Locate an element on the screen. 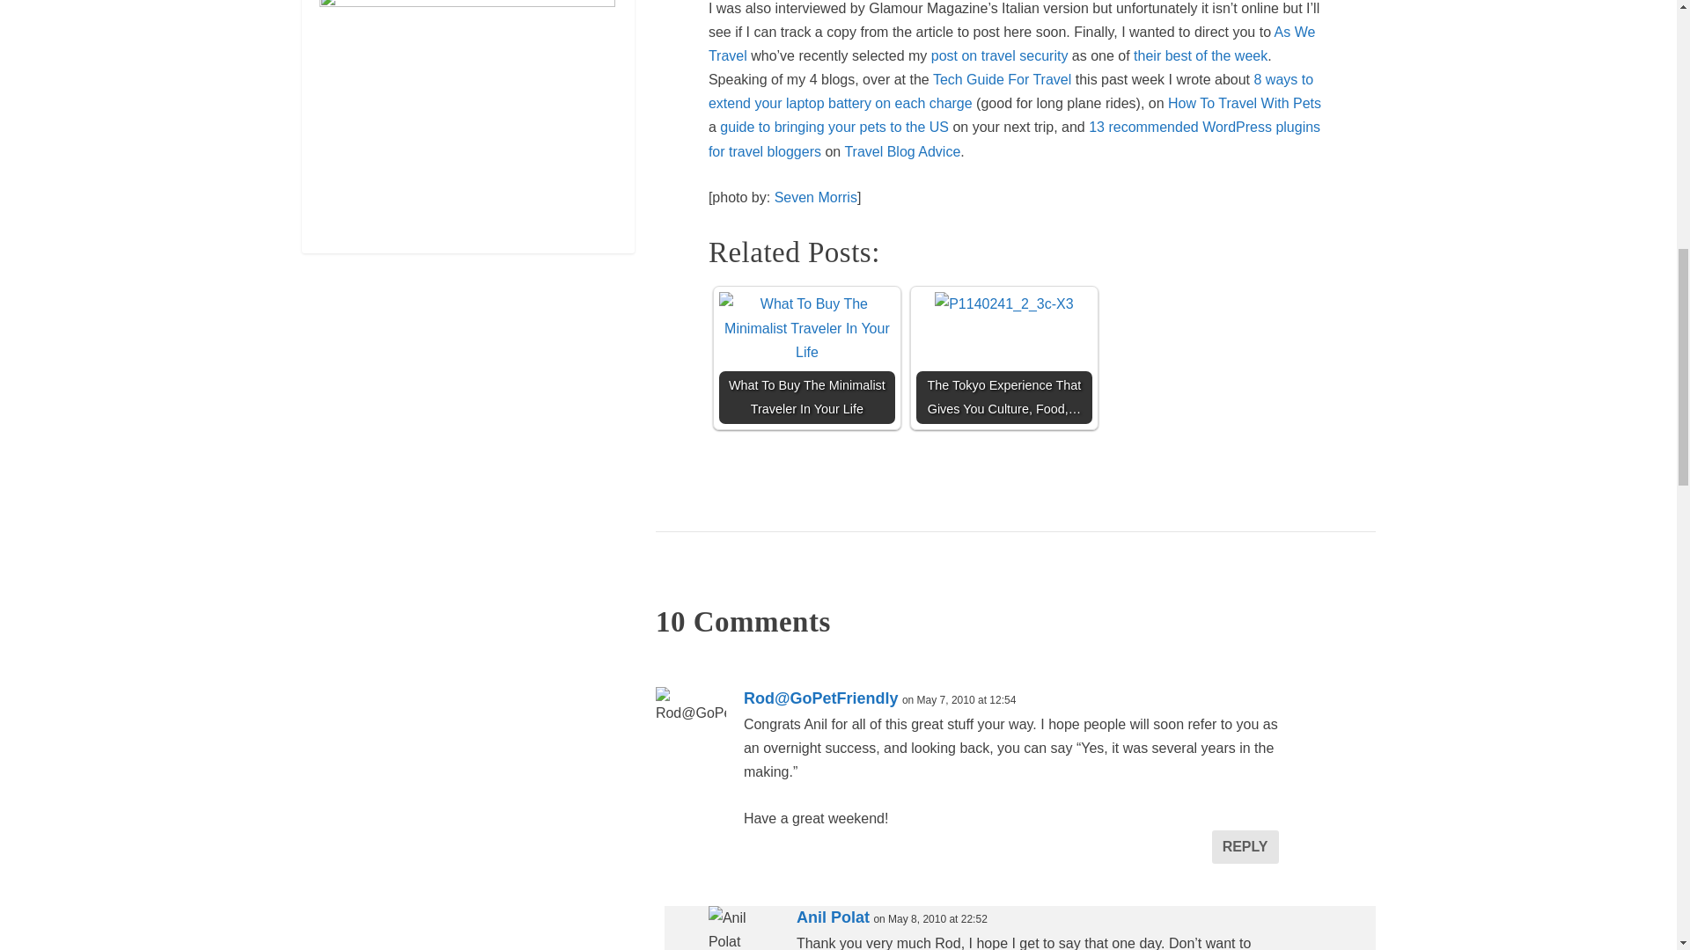 The image size is (1690, 950). guide to bringing your pets to the US is located at coordinates (834, 127).